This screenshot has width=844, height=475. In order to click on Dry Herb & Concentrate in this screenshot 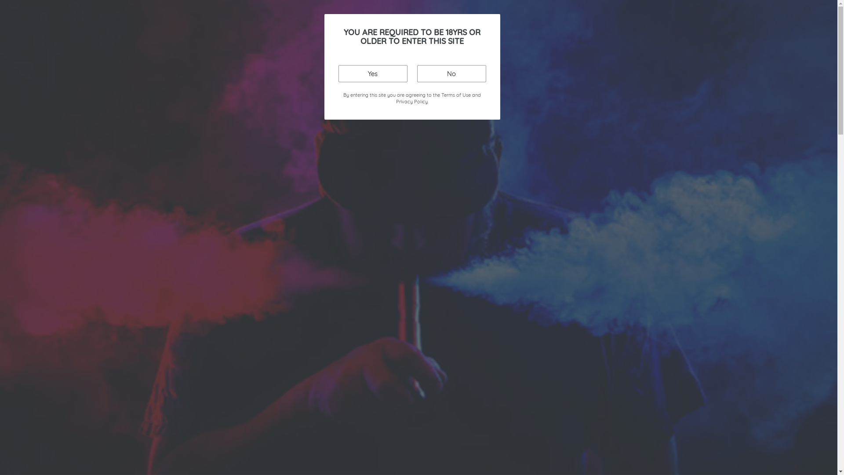, I will do `click(435, 82)`.